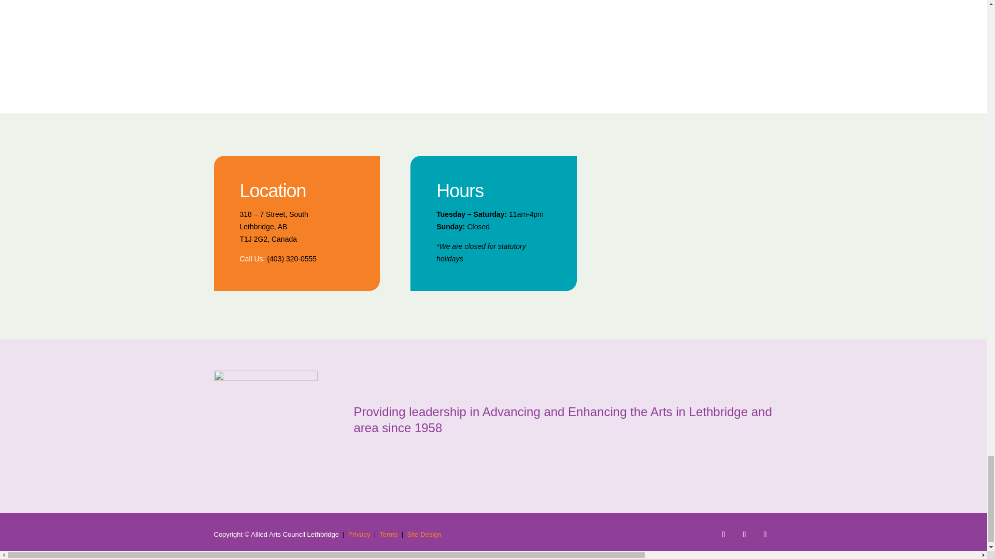 This screenshot has width=995, height=559. I want to click on cflsa-logo190, so click(419, 7).